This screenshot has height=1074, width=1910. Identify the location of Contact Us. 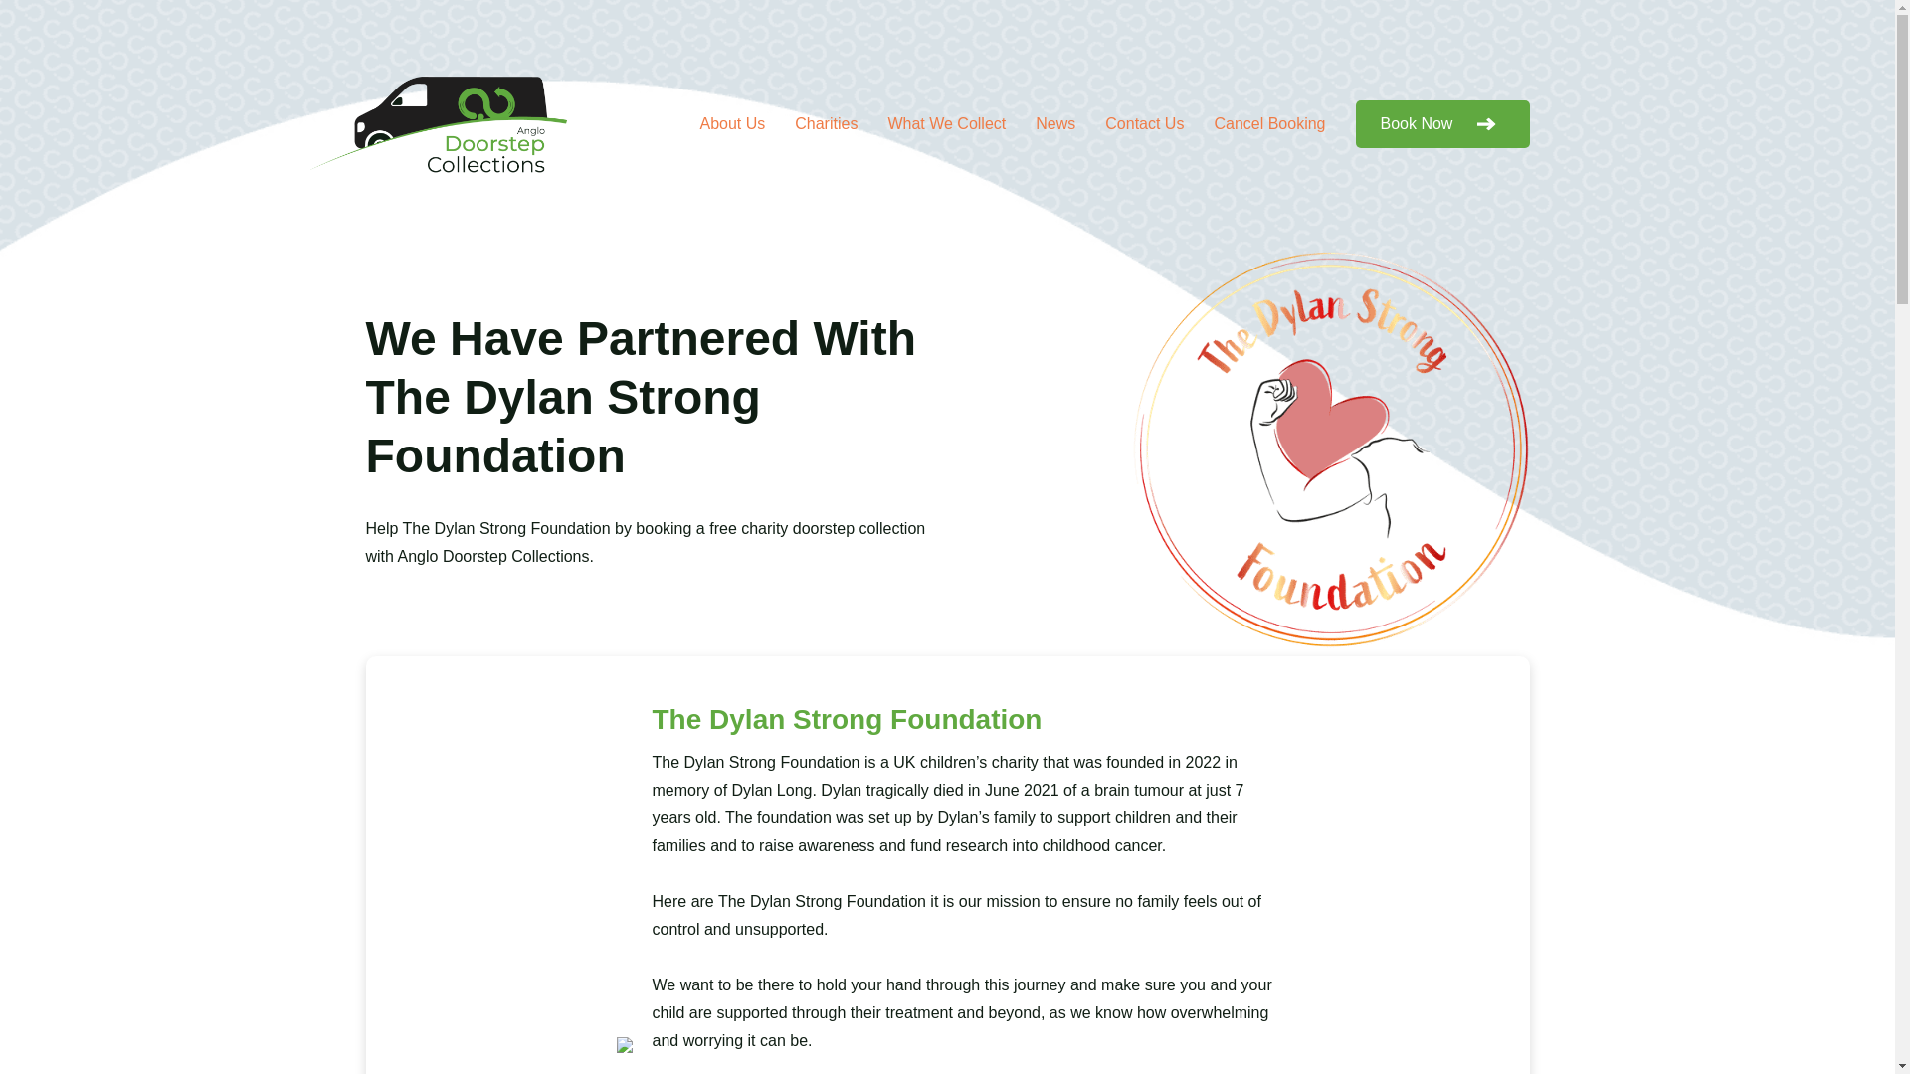
(1144, 123).